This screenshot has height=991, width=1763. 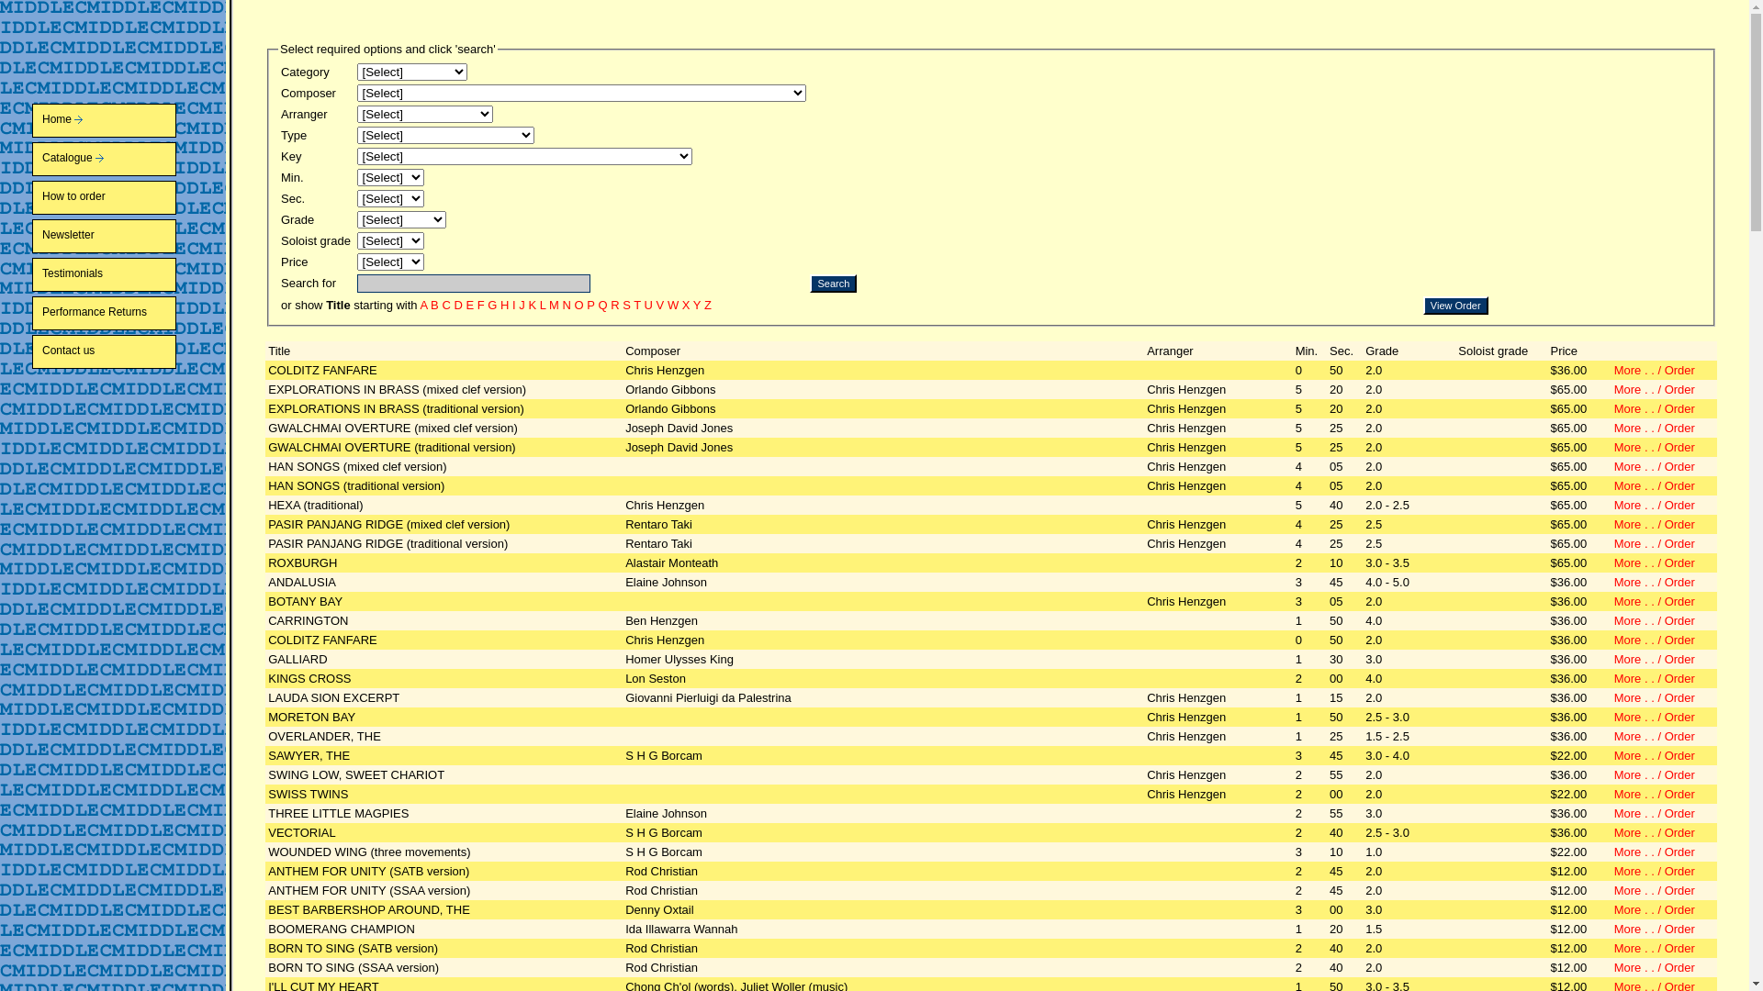 I want to click on More . . / Order, so click(x=1655, y=872).